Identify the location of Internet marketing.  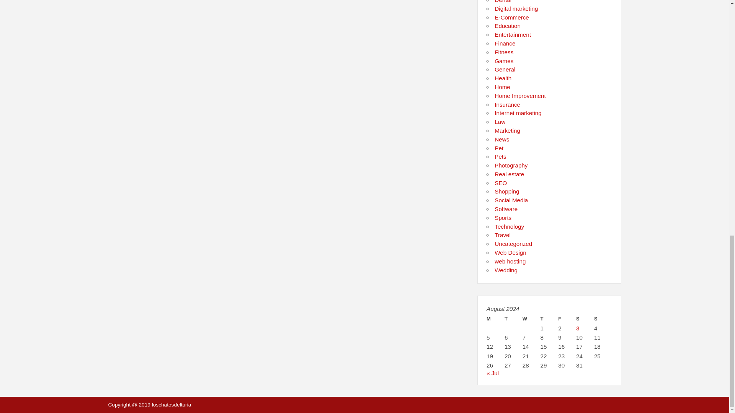
(518, 113).